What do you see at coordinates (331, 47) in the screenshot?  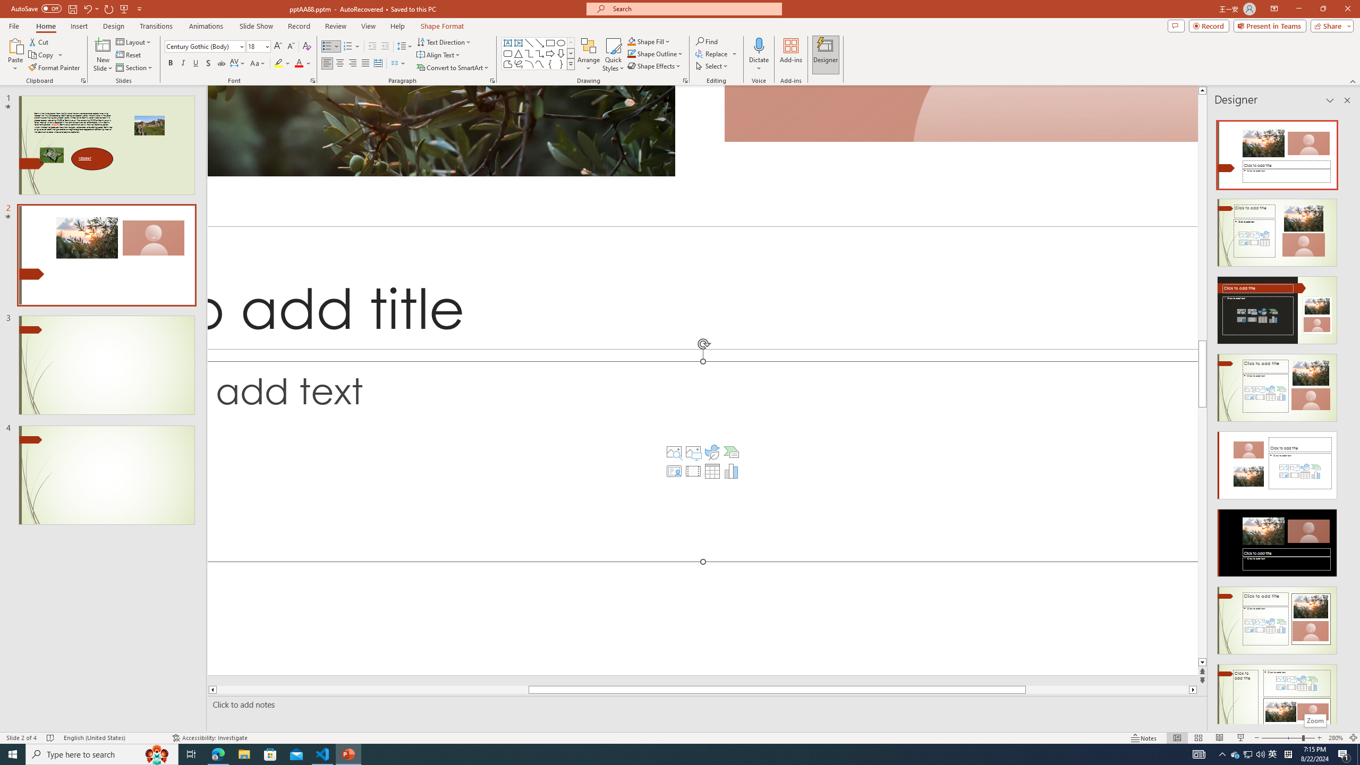 I see `Bullets` at bounding box center [331, 47].